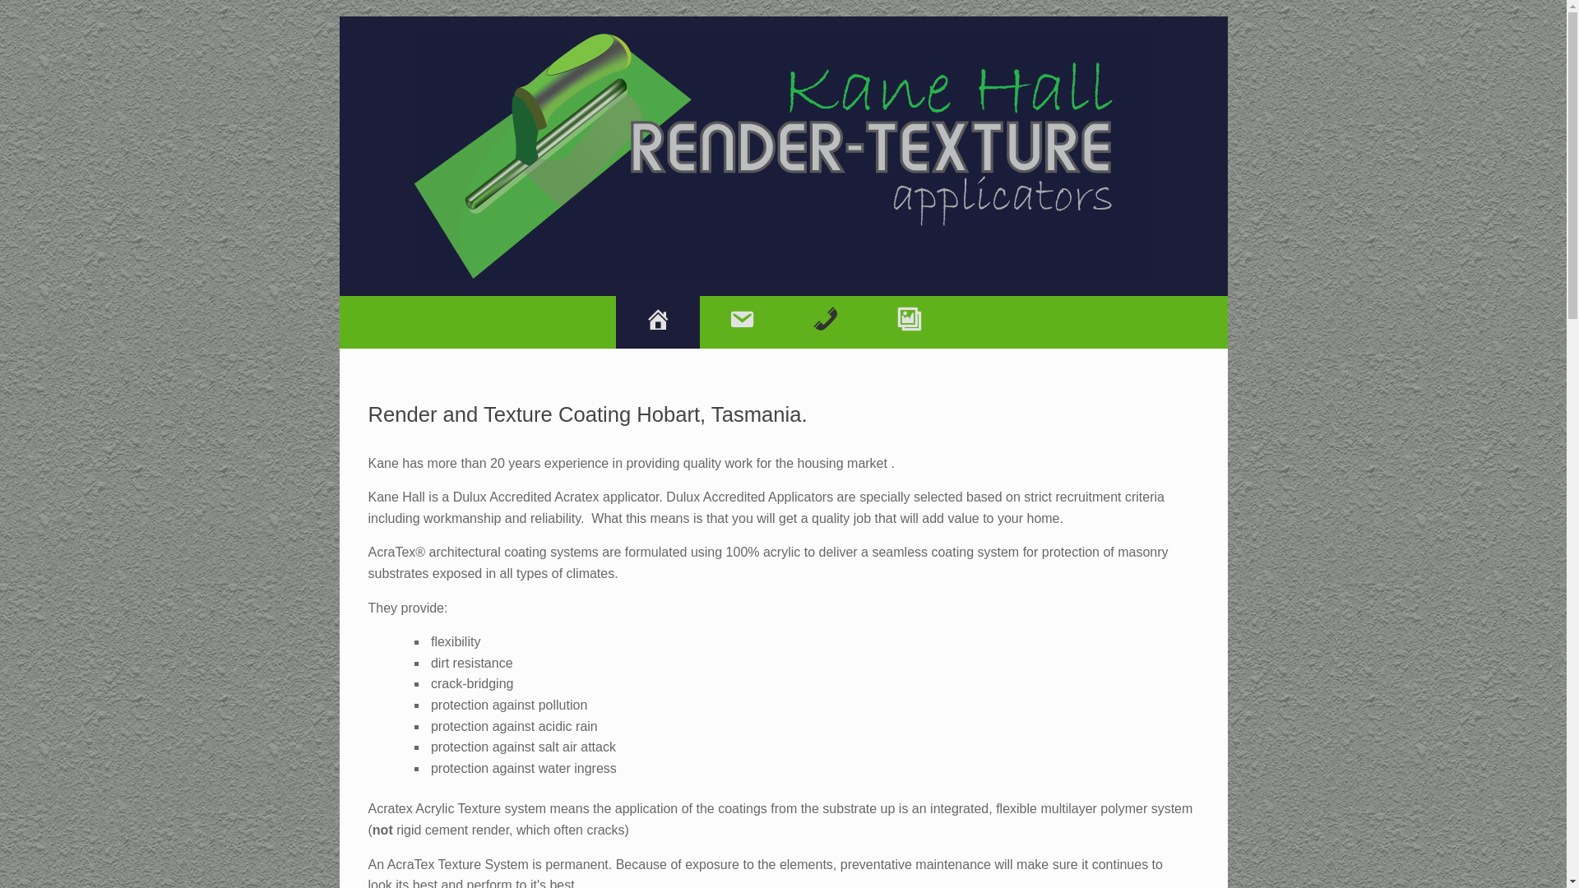 Image resolution: width=1579 pixels, height=888 pixels. What do you see at coordinates (657, 322) in the screenshot?
I see `Home` at bounding box center [657, 322].